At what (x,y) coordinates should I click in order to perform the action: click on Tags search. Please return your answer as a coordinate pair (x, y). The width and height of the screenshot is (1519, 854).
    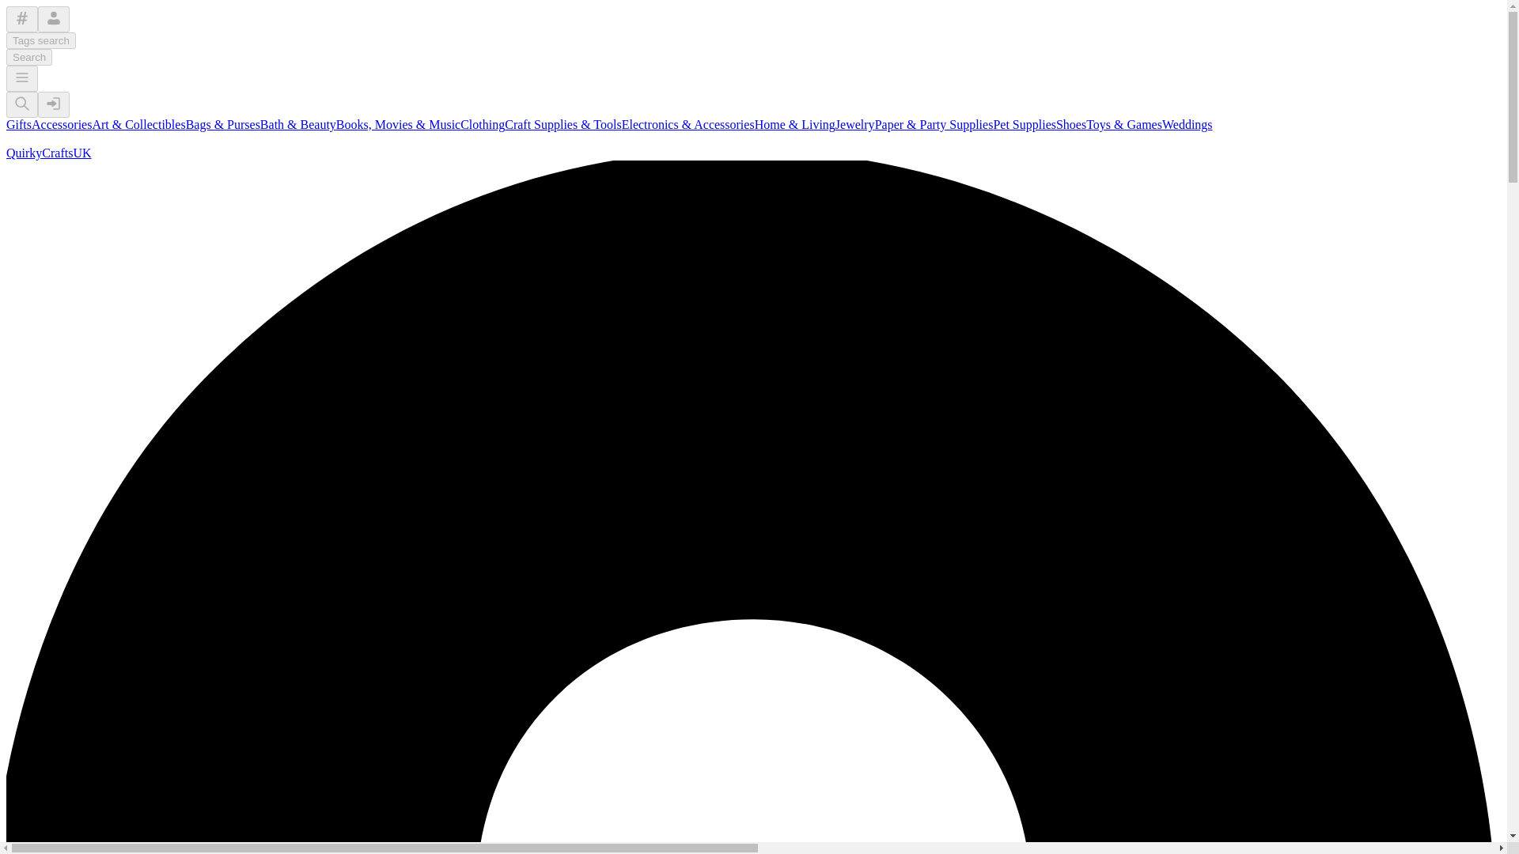
    Looking at the image, I should click on (41, 40).